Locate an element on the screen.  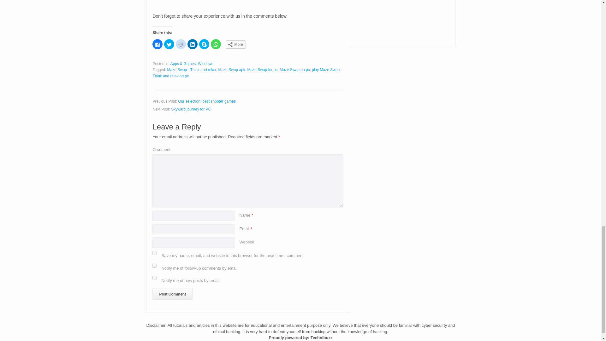
Click to share on LinkedIn is located at coordinates (192, 44).